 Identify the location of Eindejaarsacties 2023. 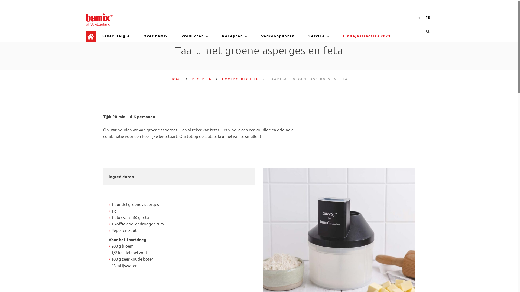
(367, 36).